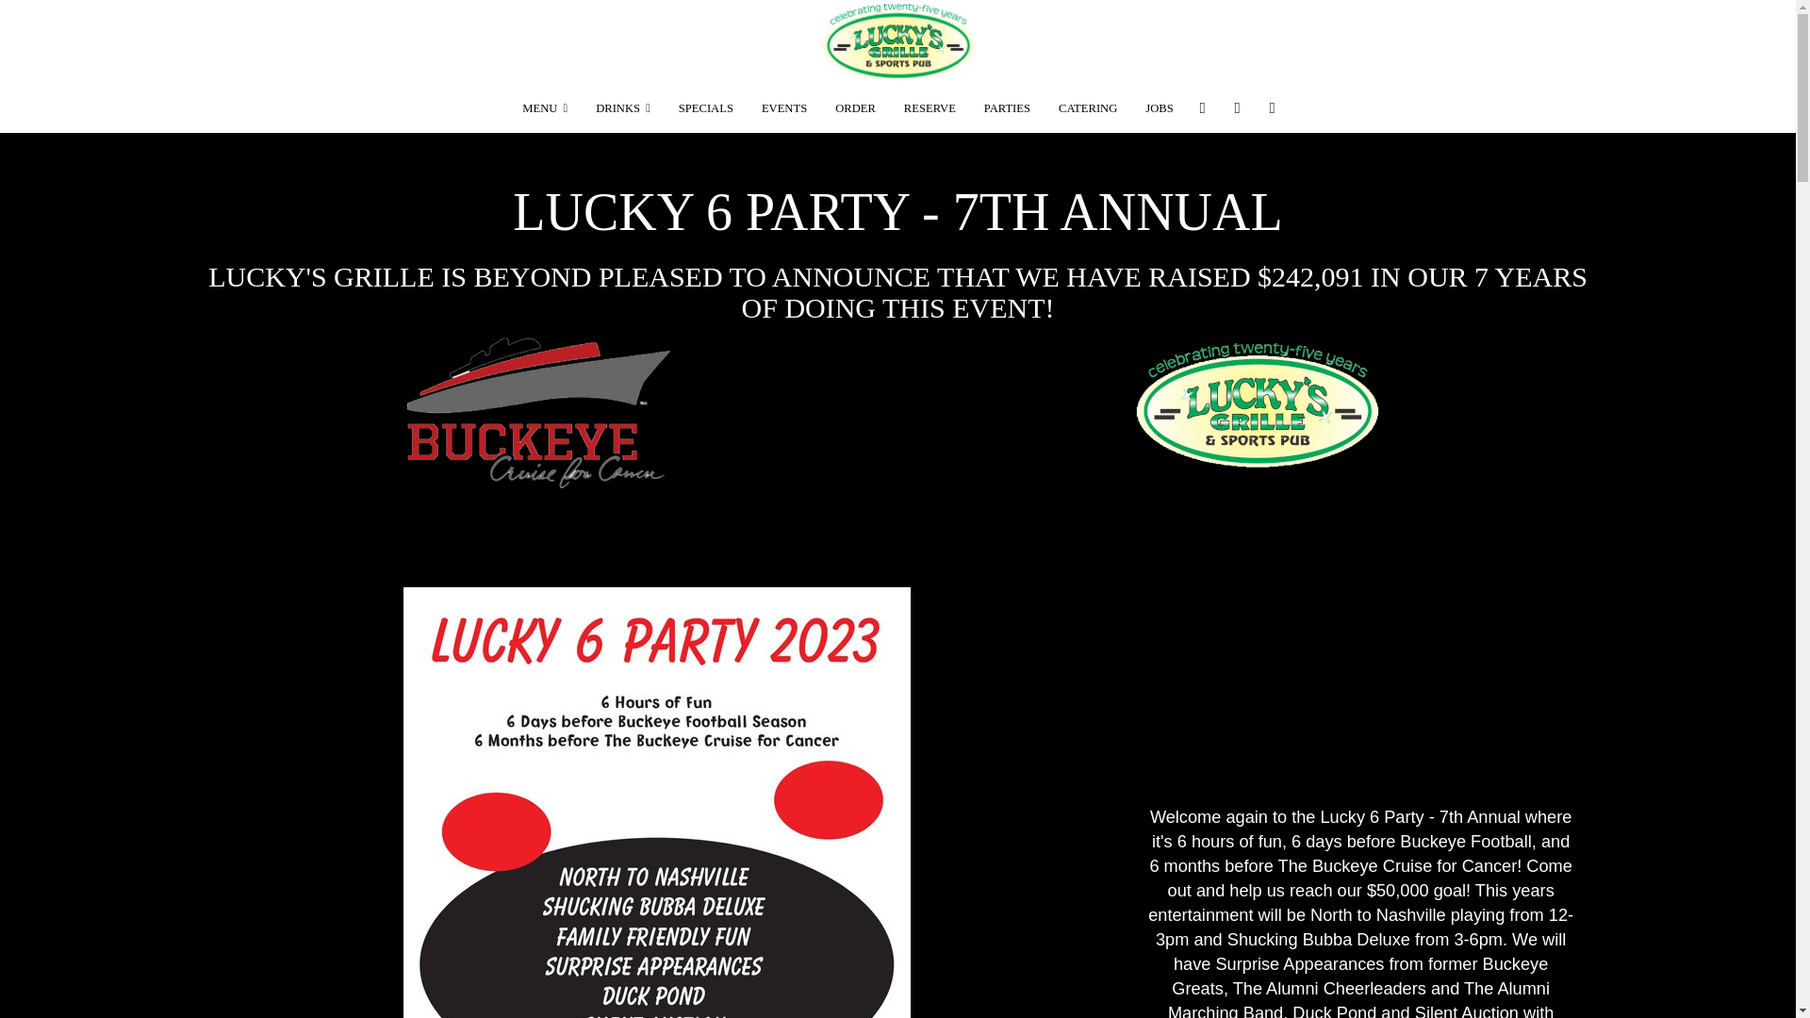 The width and height of the screenshot is (1810, 1018). What do you see at coordinates (622, 107) in the screenshot?
I see `DRINKS` at bounding box center [622, 107].